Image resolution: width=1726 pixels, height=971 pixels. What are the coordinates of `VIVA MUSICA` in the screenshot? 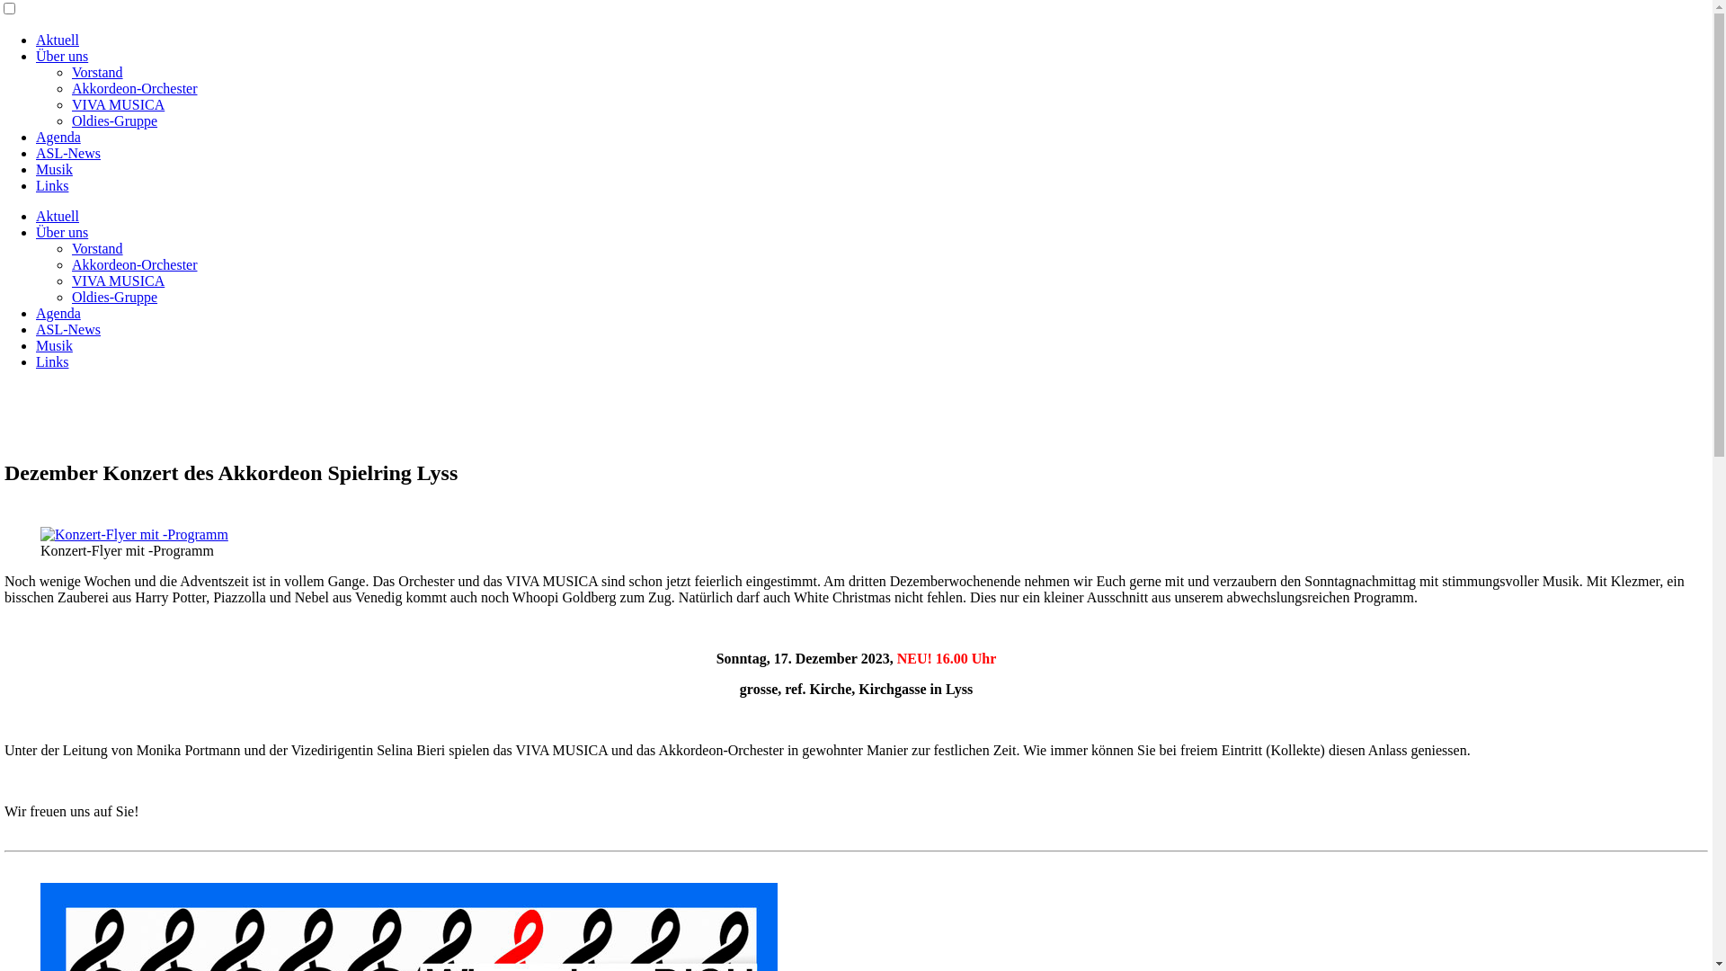 It's located at (119, 104).